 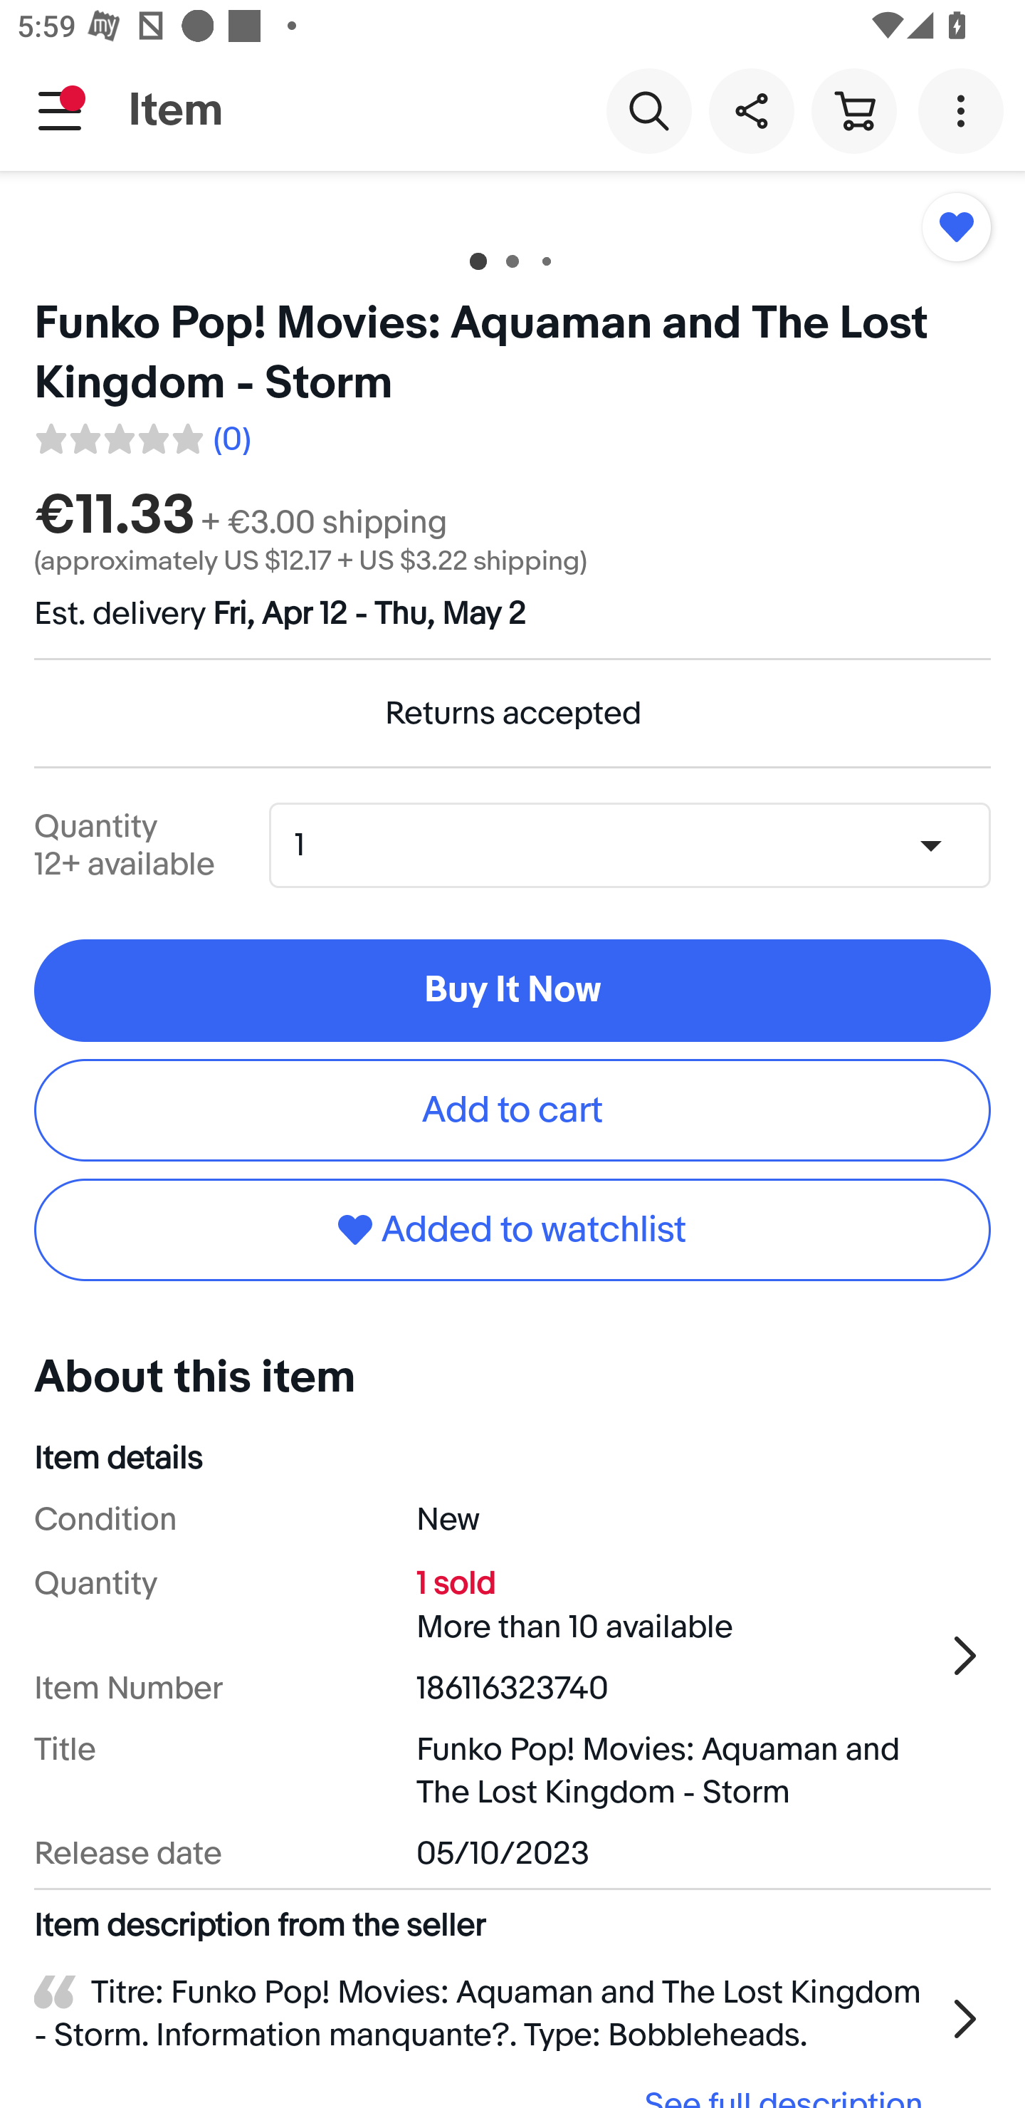 What do you see at coordinates (853, 110) in the screenshot?
I see `Cart button shopping cart` at bounding box center [853, 110].